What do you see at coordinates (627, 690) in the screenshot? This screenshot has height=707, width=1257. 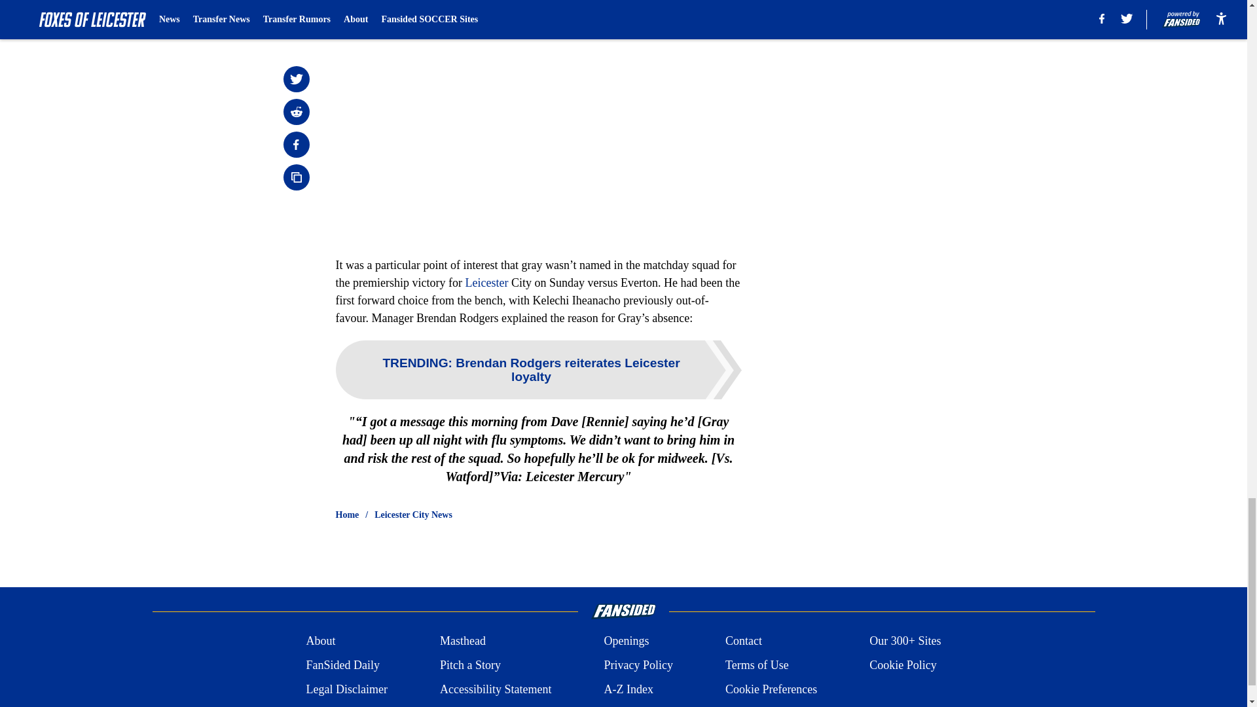 I see `A-Z Index` at bounding box center [627, 690].